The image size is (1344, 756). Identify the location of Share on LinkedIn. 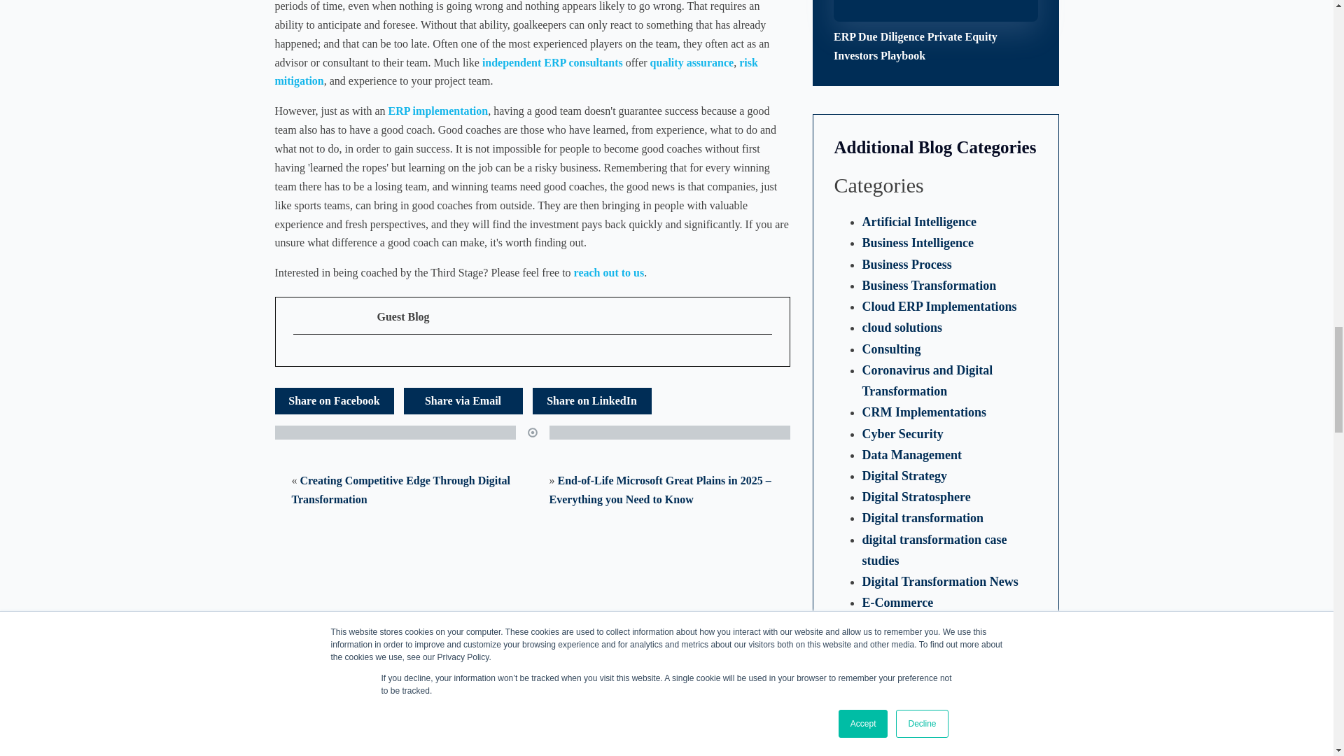
(592, 400).